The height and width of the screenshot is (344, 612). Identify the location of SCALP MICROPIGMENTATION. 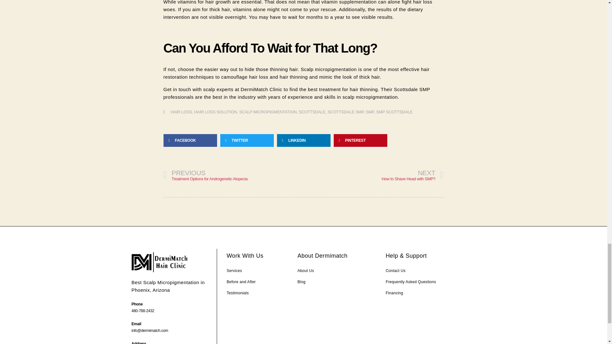
(268, 112).